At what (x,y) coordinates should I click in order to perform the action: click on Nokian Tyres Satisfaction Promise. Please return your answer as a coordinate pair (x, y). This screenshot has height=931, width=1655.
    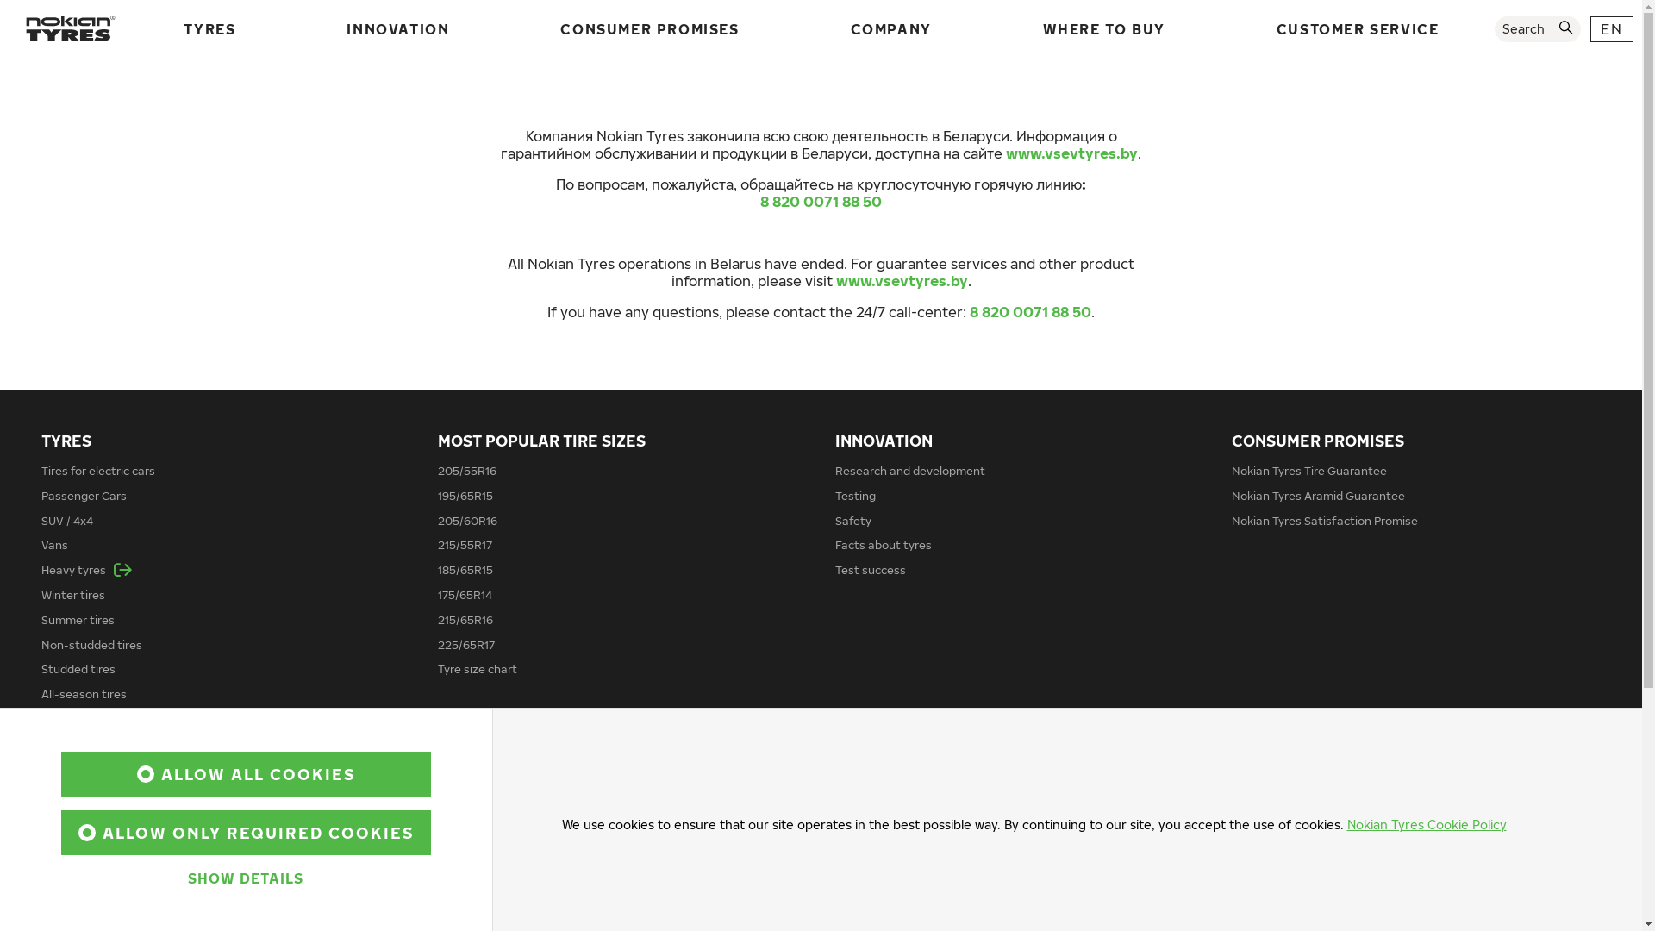
    Looking at the image, I should click on (1325, 521).